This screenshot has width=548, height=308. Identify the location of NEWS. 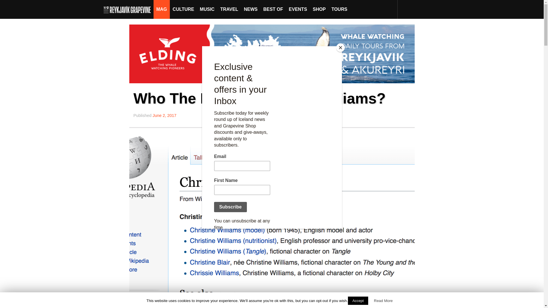
(251, 9).